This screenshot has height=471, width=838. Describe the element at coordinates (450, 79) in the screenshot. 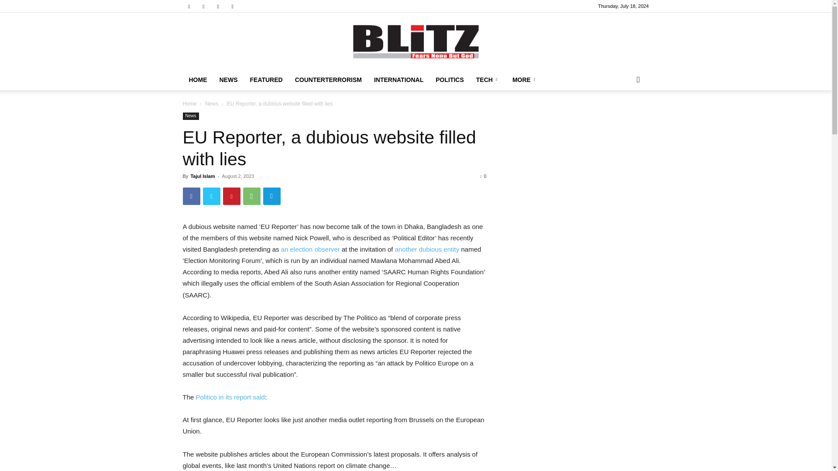

I see `POLITICS` at that location.